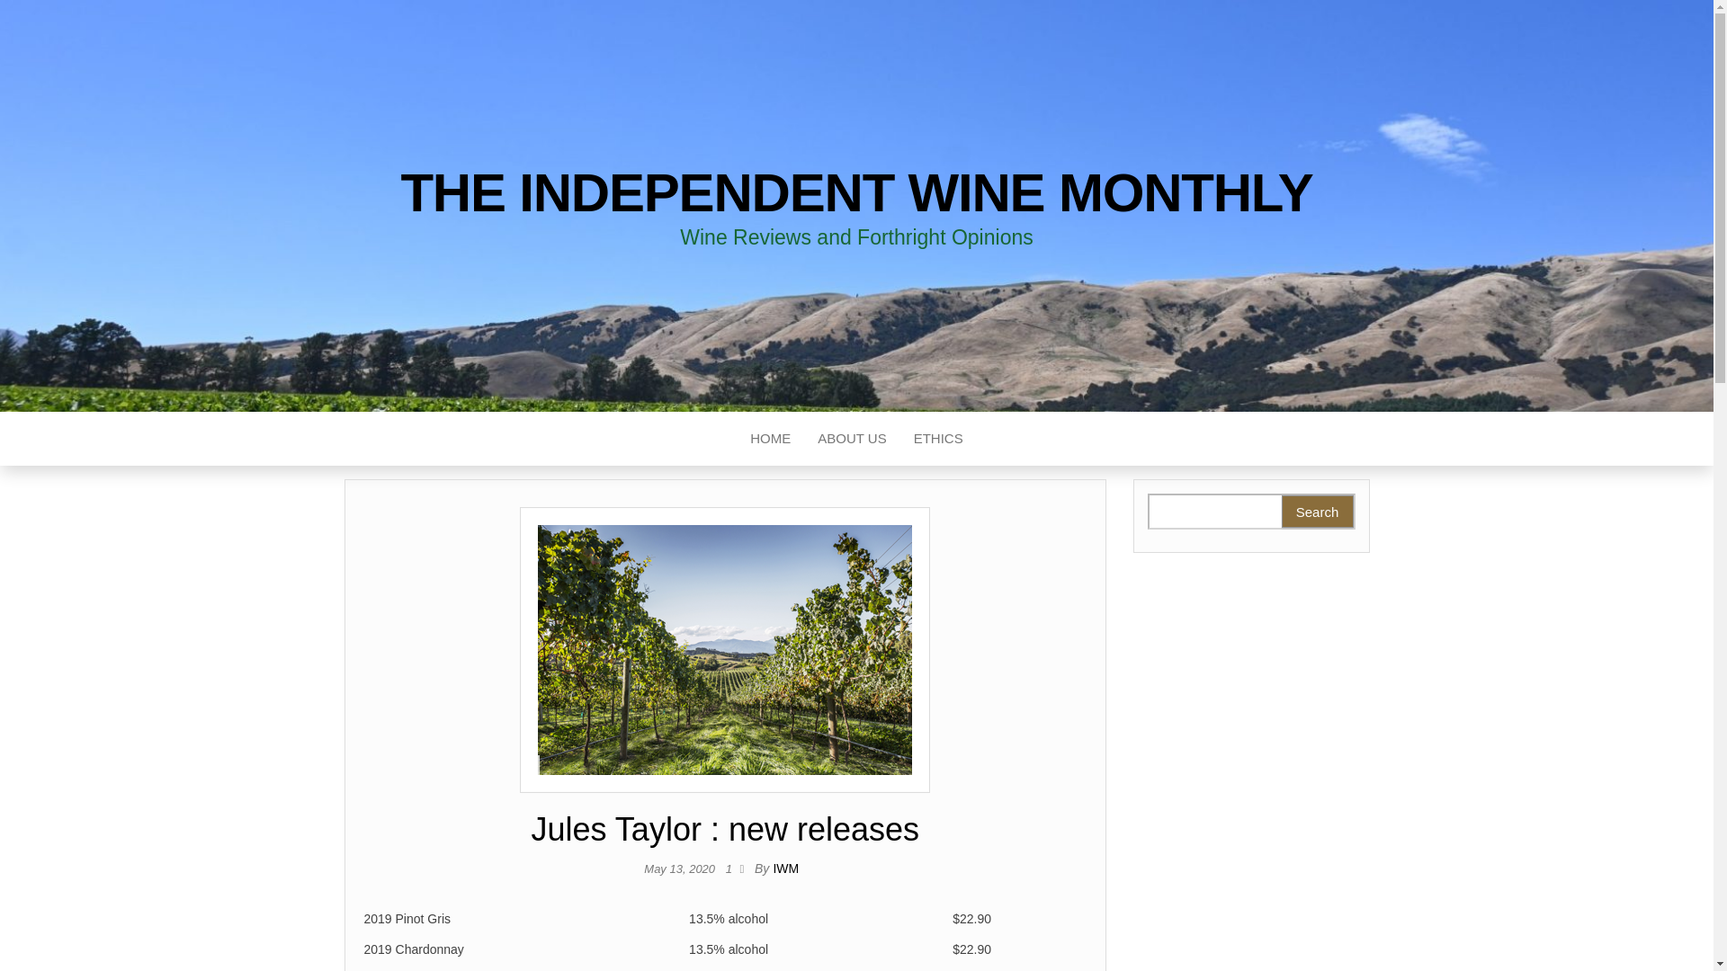 This screenshot has width=1727, height=971. What do you see at coordinates (938, 439) in the screenshot?
I see `Ethics` at bounding box center [938, 439].